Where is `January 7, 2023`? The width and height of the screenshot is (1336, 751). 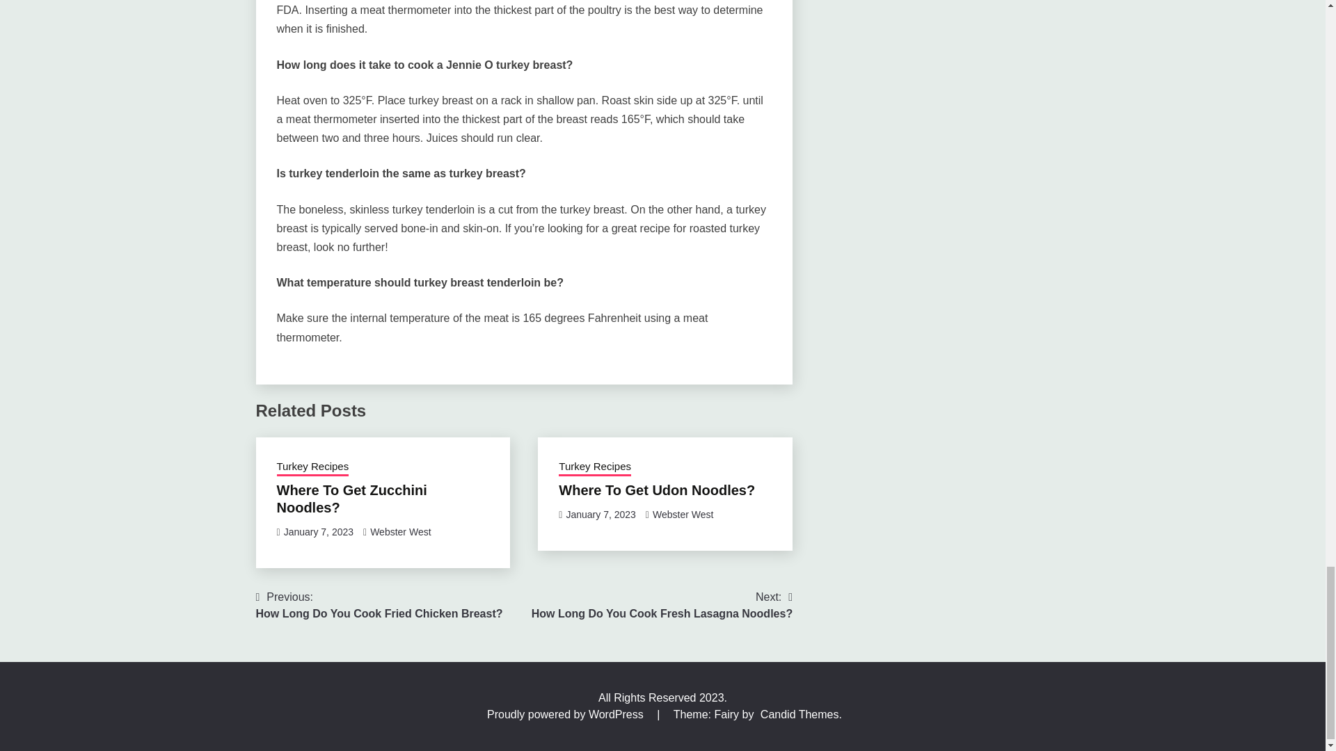 January 7, 2023 is located at coordinates (399, 532).